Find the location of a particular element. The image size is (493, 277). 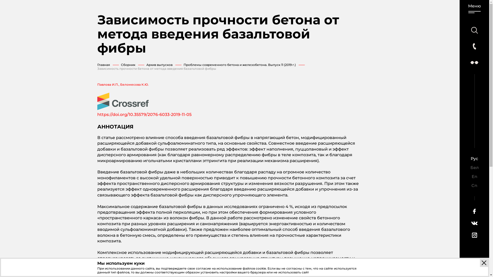

https://doi.org/10.35579/2076-6033-2019-11-05 is located at coordinates (144, 114).